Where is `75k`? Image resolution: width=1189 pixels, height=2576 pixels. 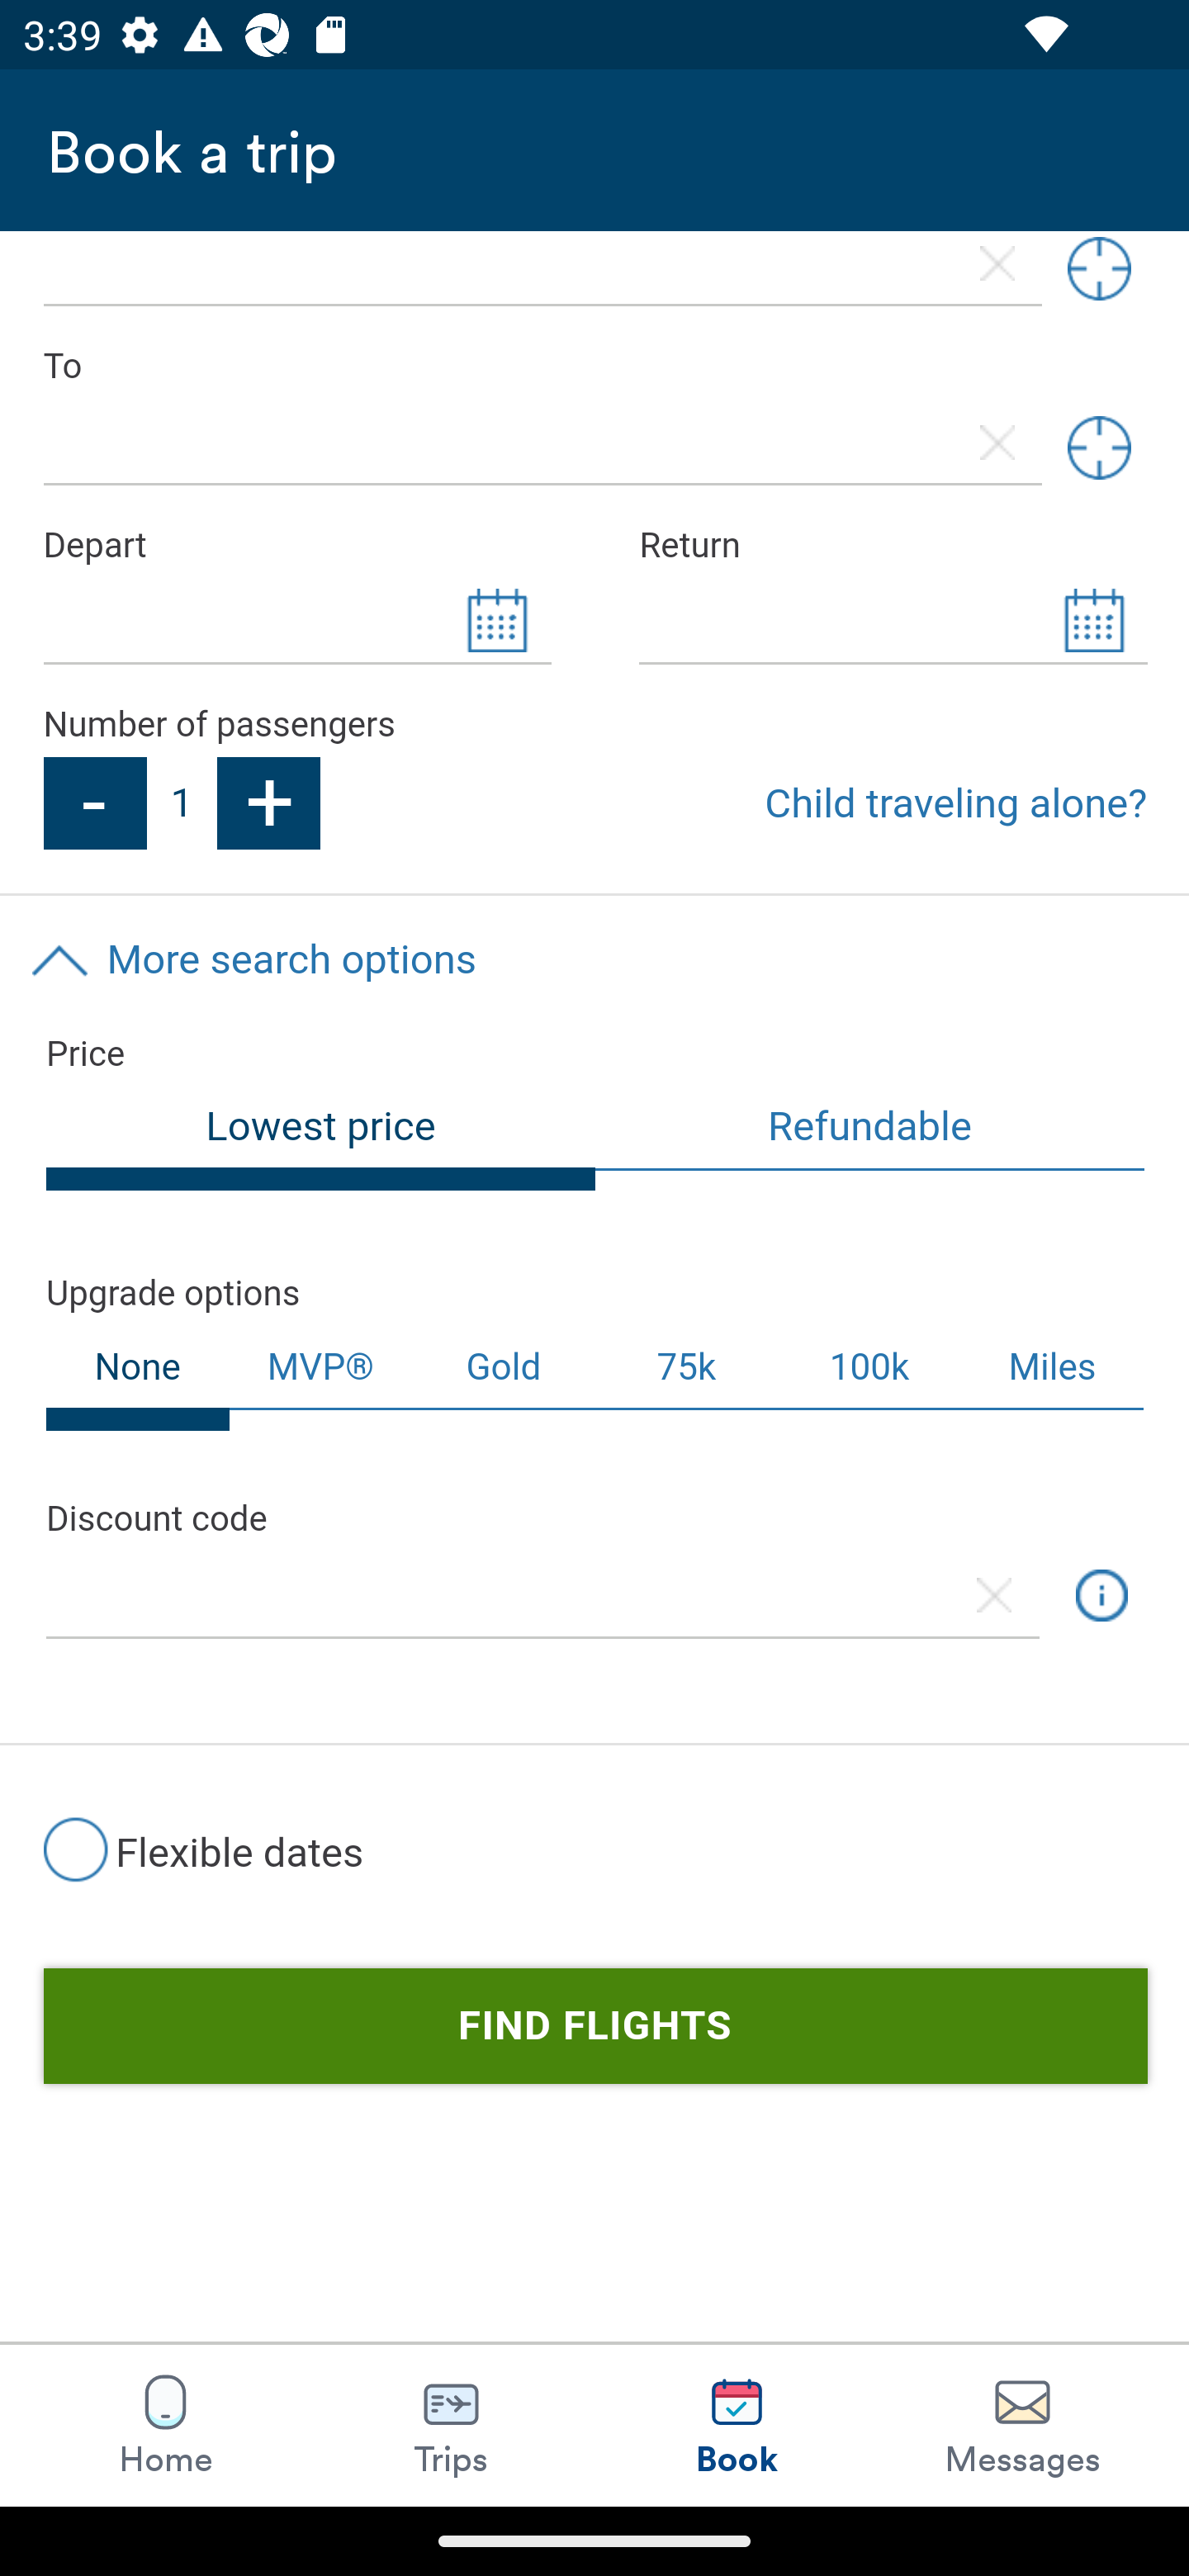 75k is located at coordinates (685, 1367).